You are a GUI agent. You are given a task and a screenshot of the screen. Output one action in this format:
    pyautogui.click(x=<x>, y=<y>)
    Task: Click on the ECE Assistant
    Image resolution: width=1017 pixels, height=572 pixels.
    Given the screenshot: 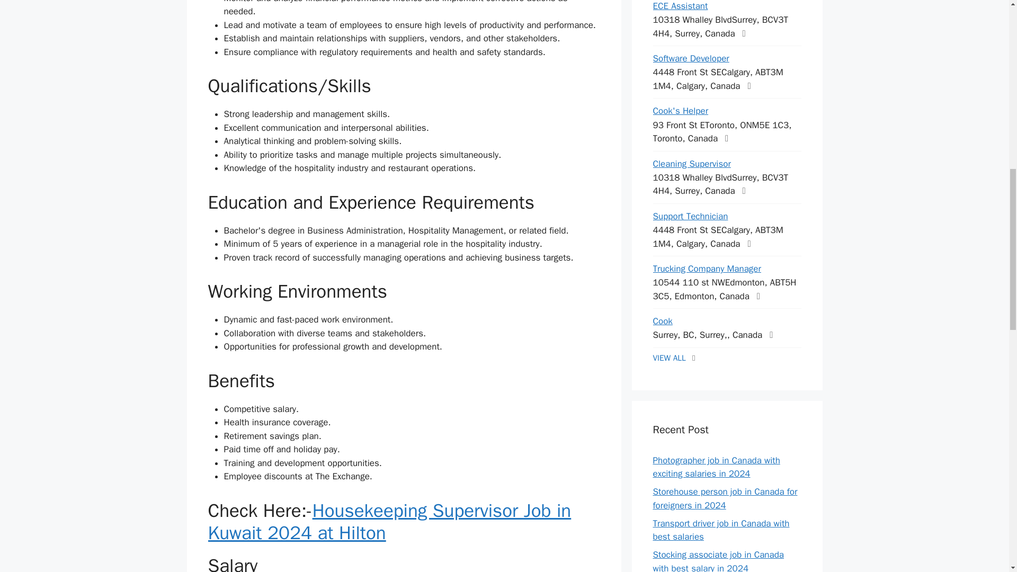 What is the action you would take?
    pyautogui.click(x=680, y=6)
    